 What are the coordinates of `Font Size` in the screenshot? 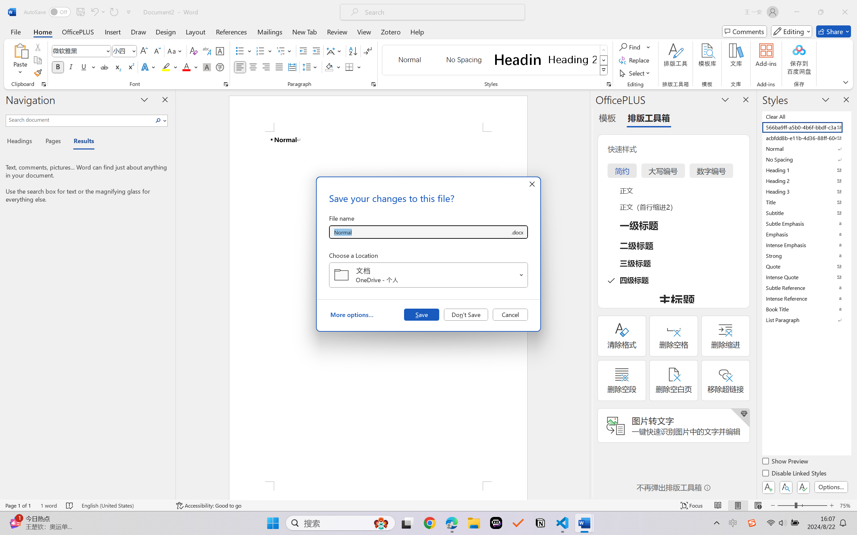 It's located at (125, 51).